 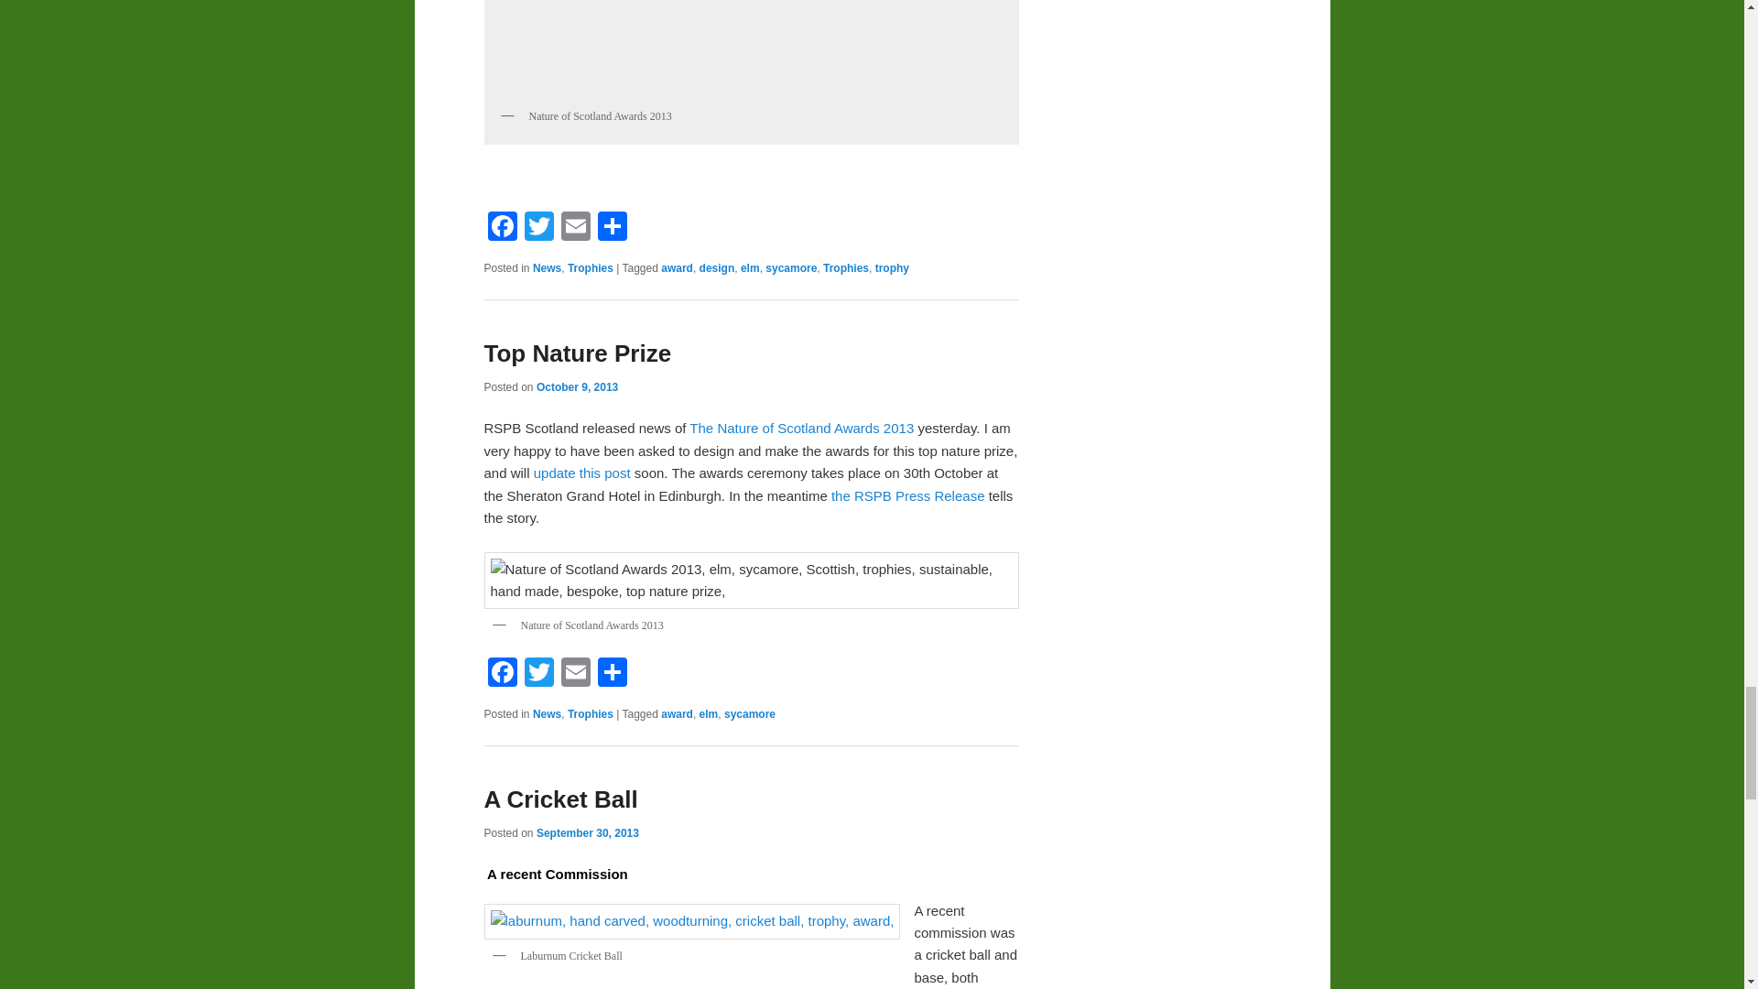 I want to click on Twitter, so click(x=538, y=228).